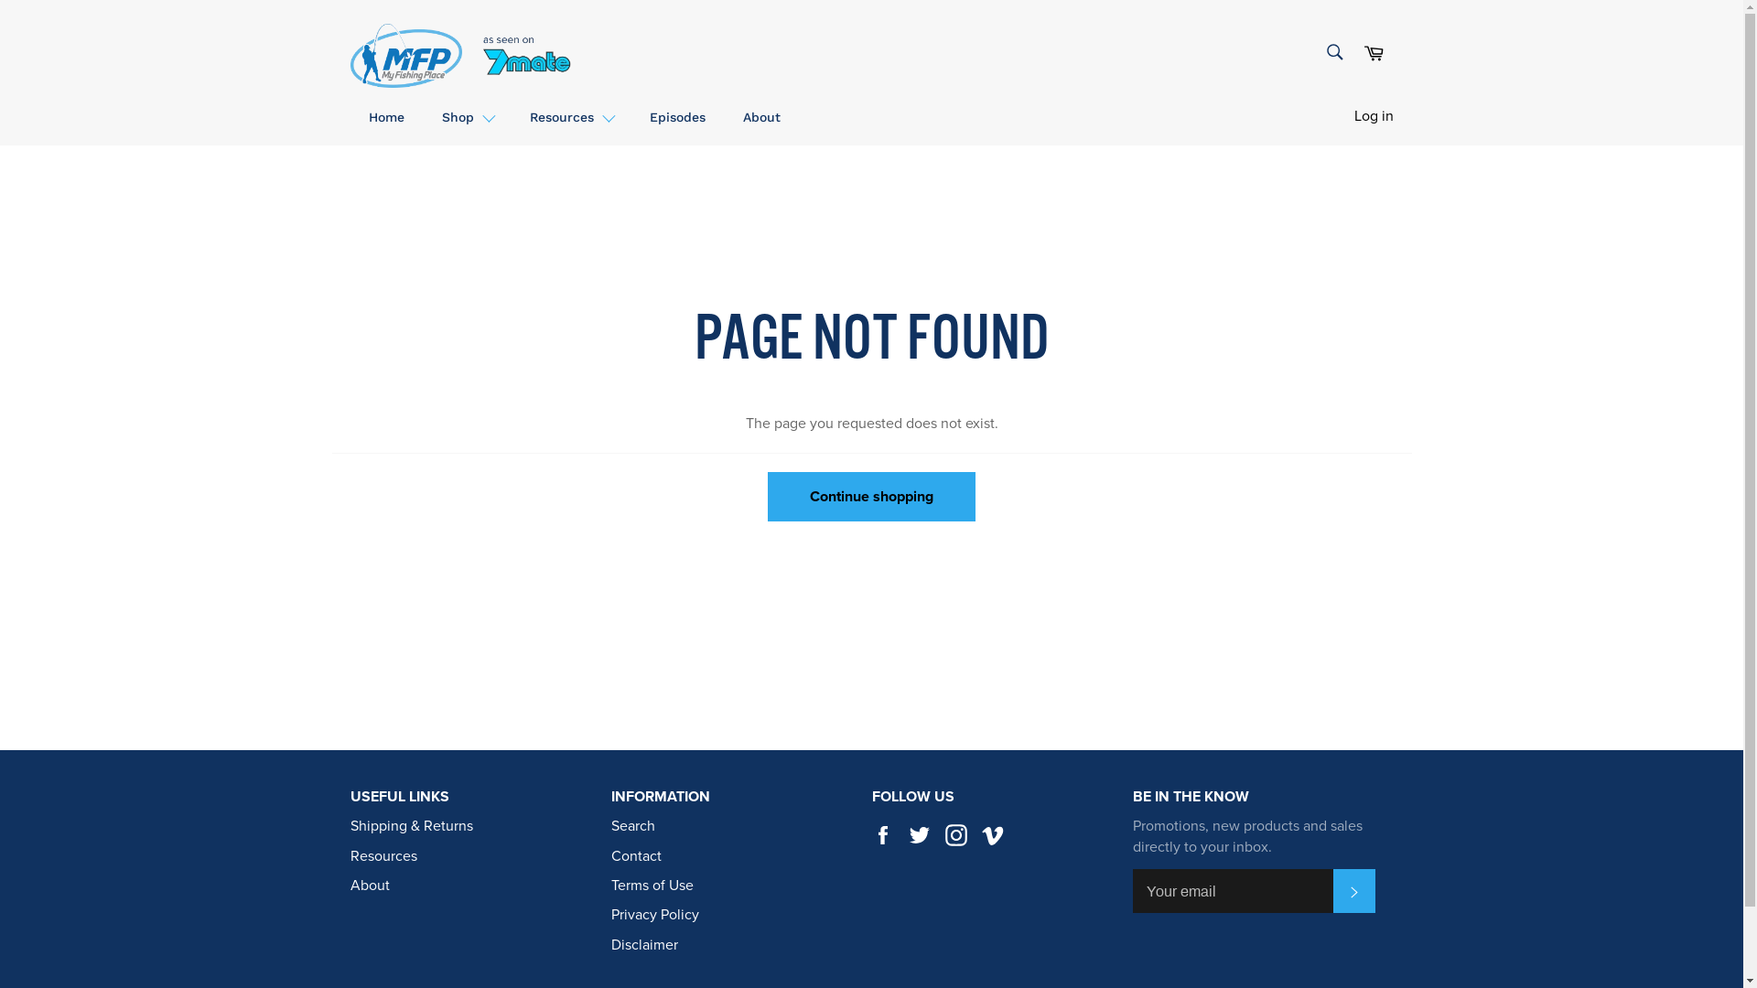  Describe the element at coordinates (644, 945) in the screenshot. I see `Disclaimer` at that location.